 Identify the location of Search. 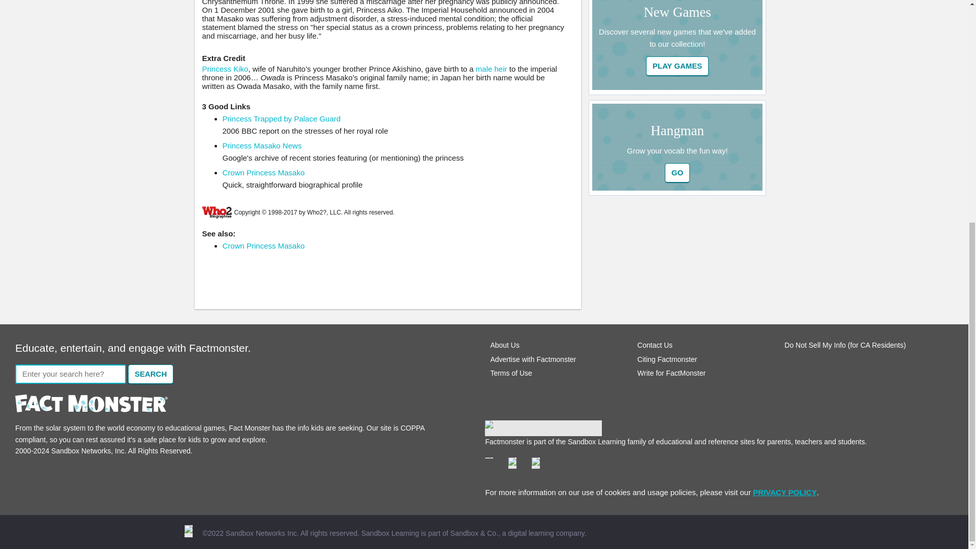
(150, 374).